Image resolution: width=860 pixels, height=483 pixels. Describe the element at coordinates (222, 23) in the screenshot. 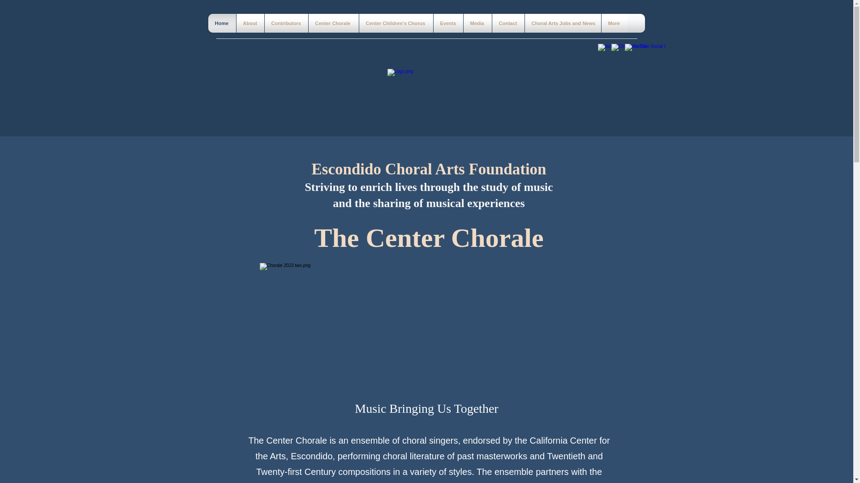

I see `Home` at that location.